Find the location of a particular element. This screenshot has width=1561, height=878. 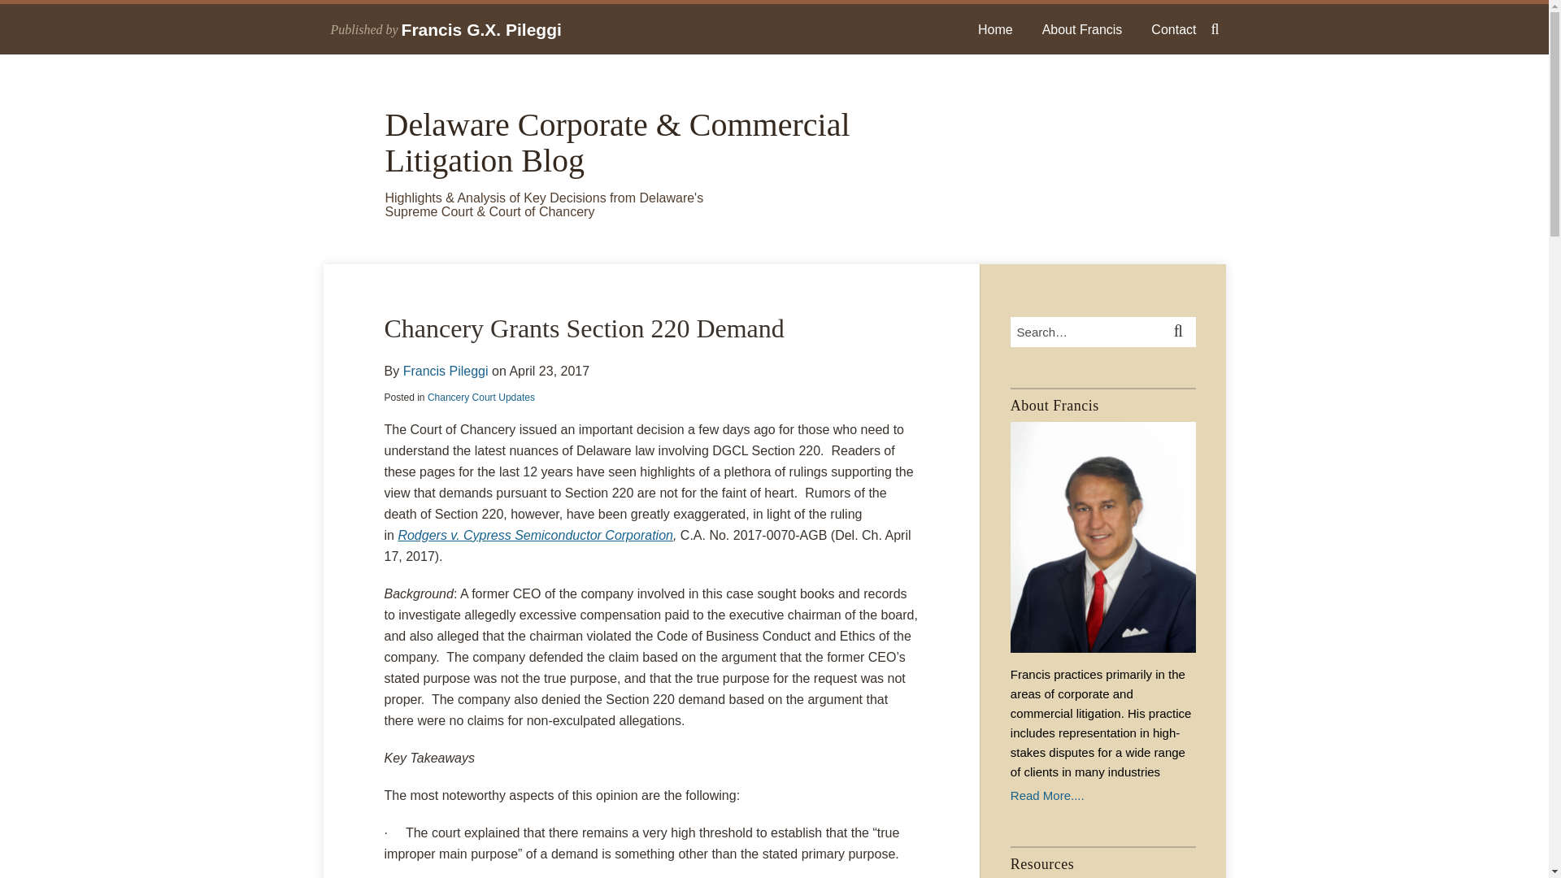

Francis G.X. Pileggi is located at coordinates (481, 29).